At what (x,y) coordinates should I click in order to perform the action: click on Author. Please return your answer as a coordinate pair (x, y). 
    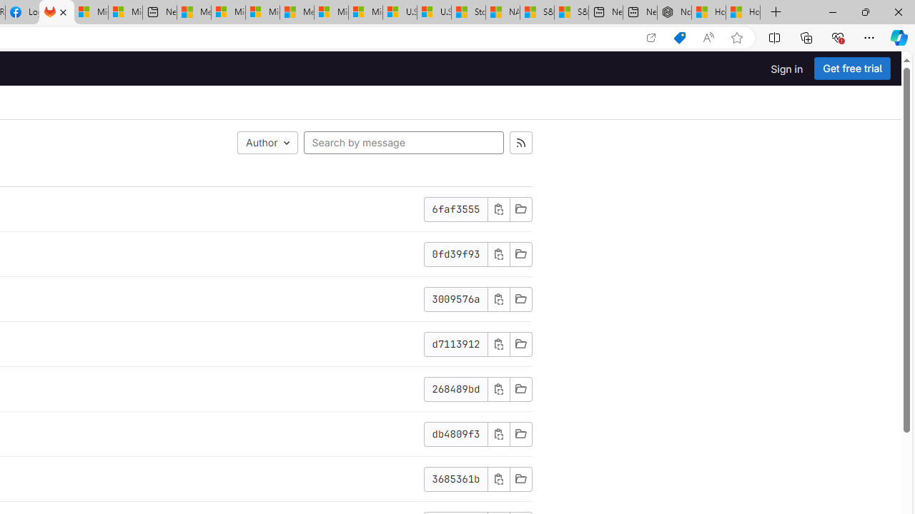
    Looking at the image, I should click on (267, 143).